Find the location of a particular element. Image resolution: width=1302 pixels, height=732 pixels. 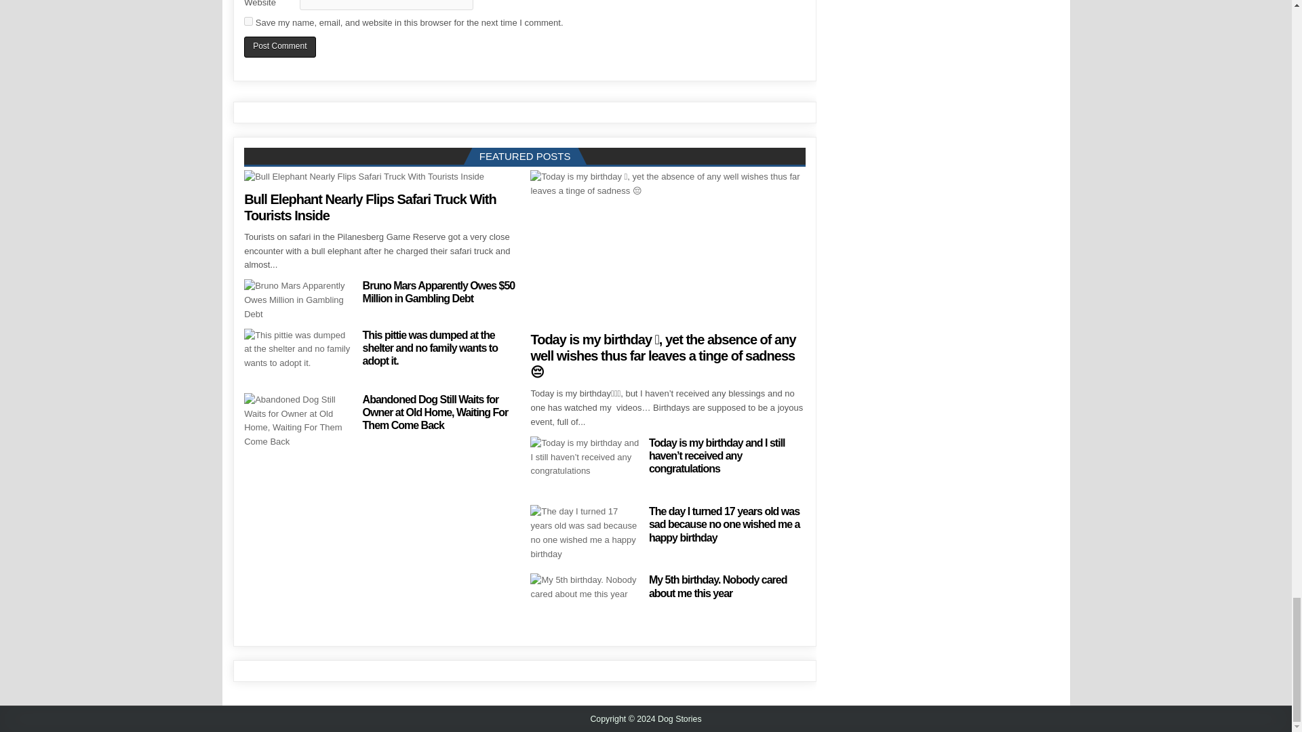

yes is located at coordinates (248, 20).